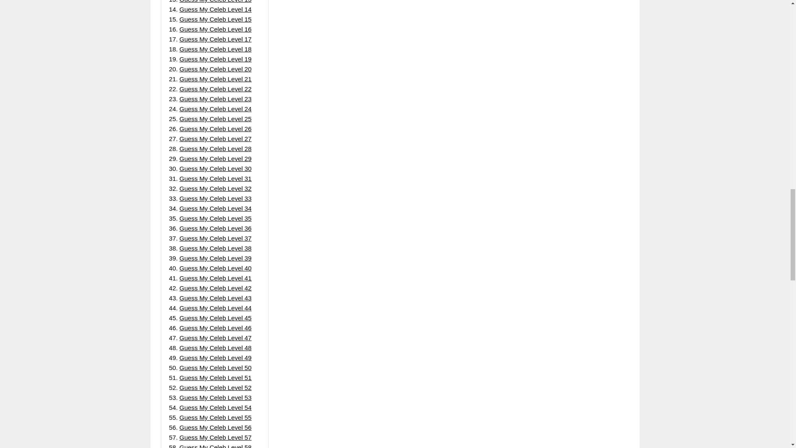 The height and width of the screenshot is (448, 796). Describe the element at coordinates (216, 79) in the screenshot. I see `Guess My Celeb Level 21` at that location.